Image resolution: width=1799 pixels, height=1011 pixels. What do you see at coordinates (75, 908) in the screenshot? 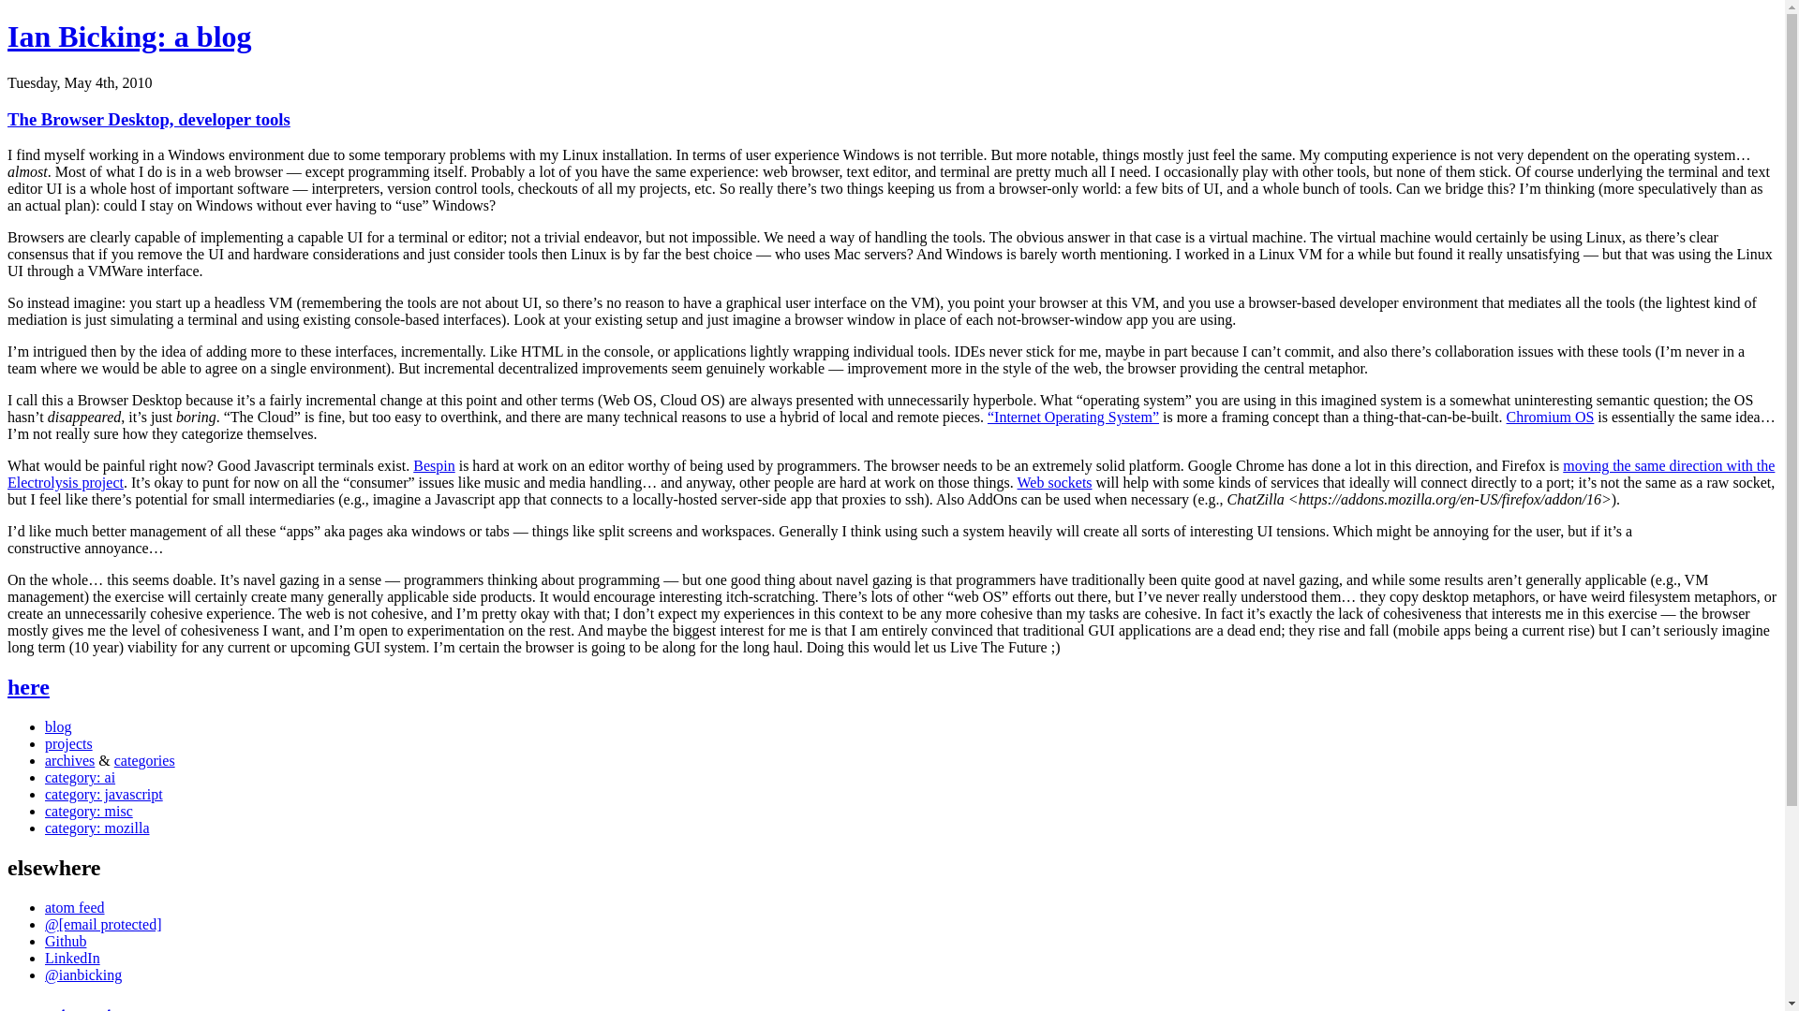
I see `atom feed` at bounding box center [75, 908].